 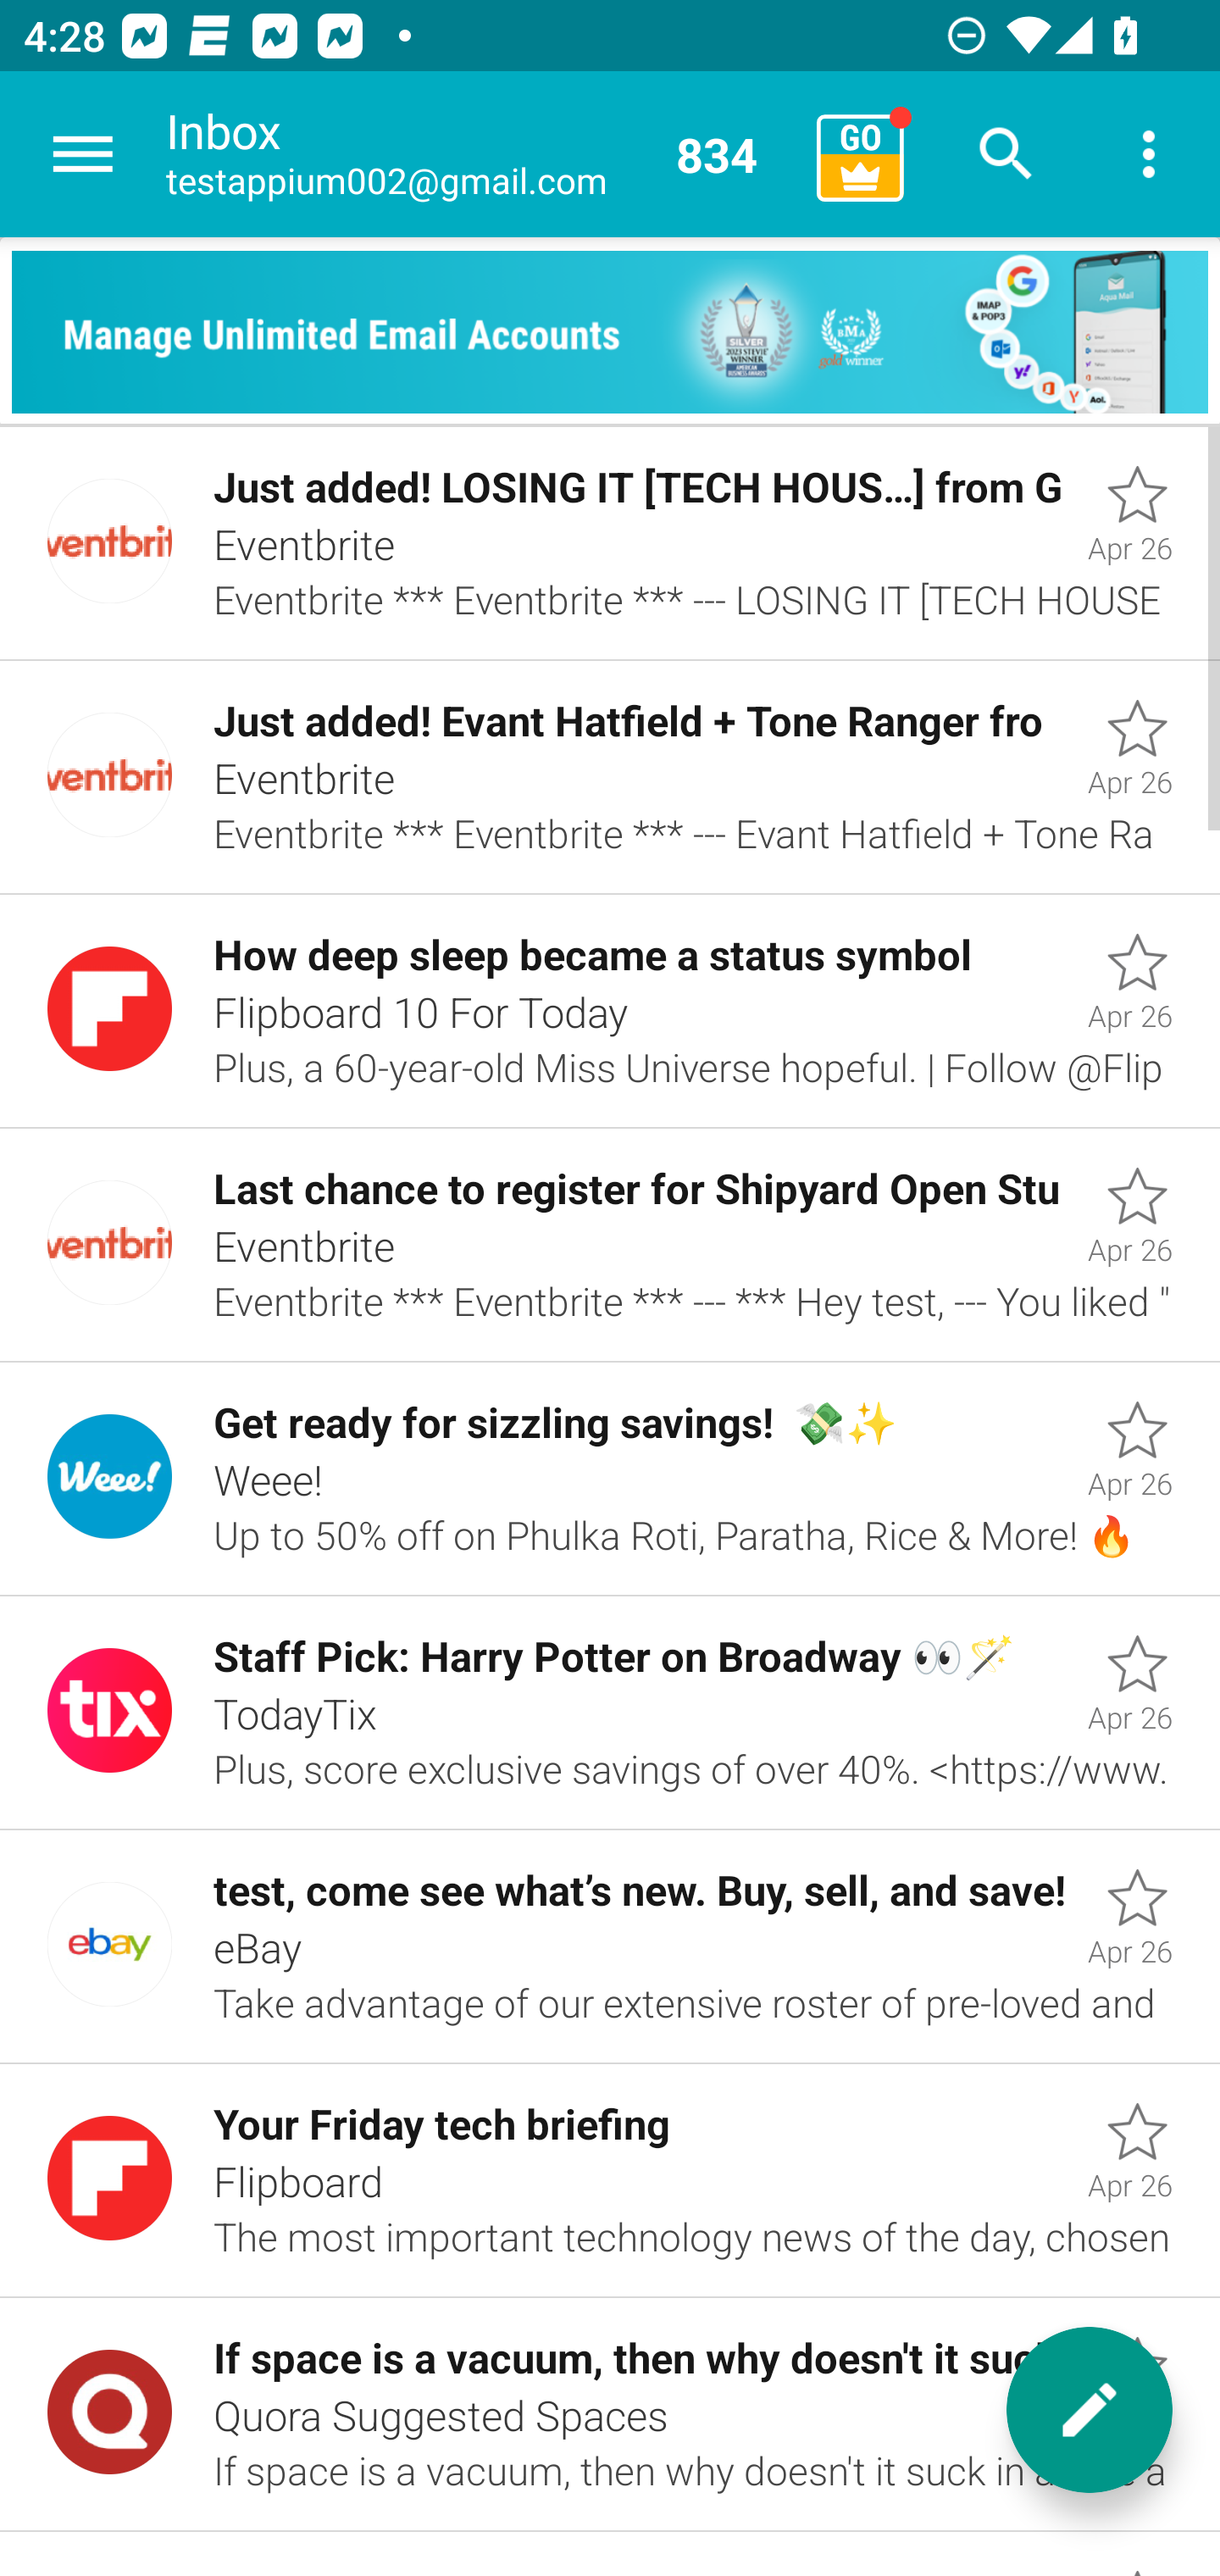 I want to click on New message, so click(x=1090, y=2410).